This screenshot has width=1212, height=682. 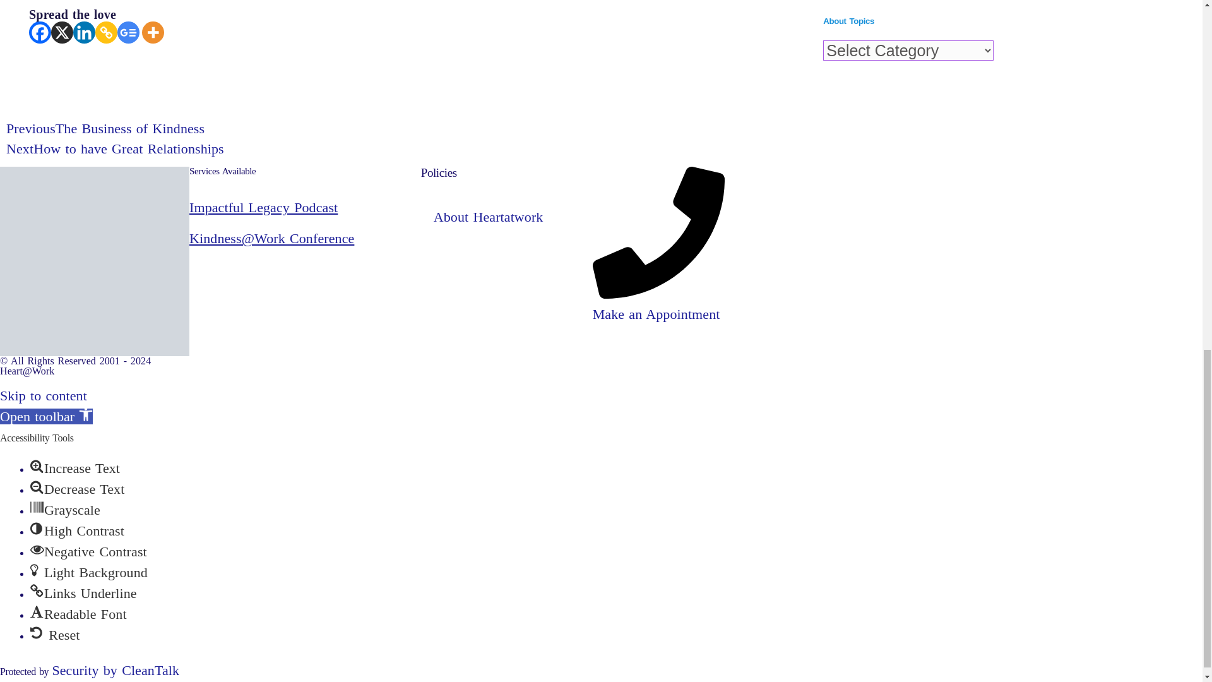 I want to click on Accessibility Tools, so click(x=47, y=416).